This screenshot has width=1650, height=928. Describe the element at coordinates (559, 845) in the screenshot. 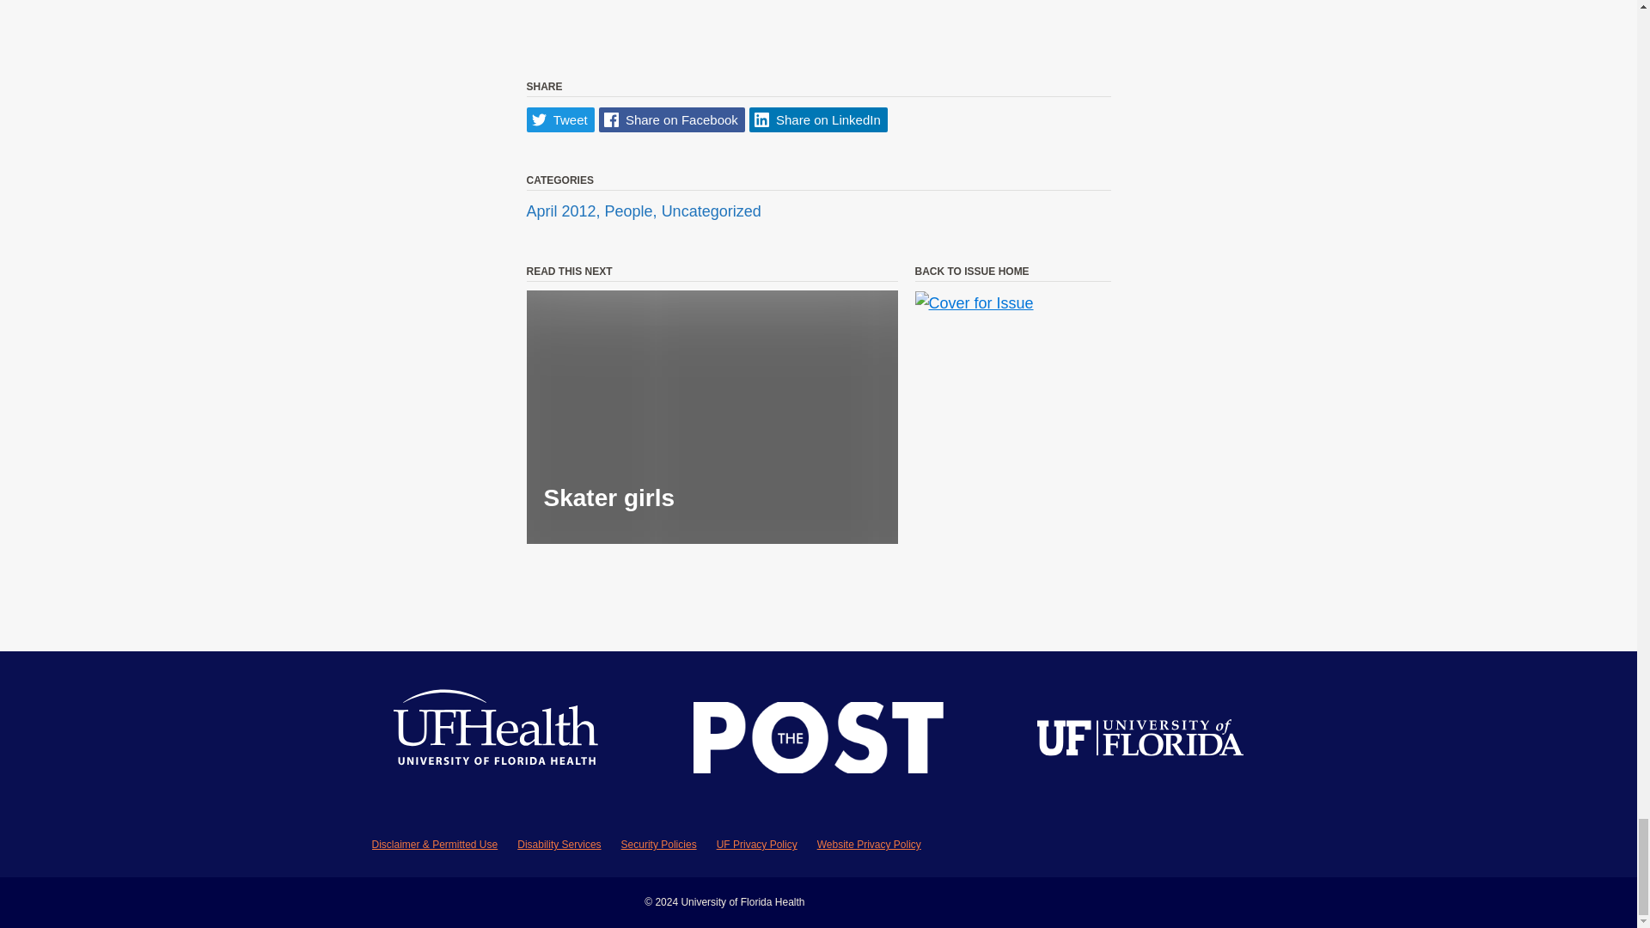

I see `Disability Services` at that location.